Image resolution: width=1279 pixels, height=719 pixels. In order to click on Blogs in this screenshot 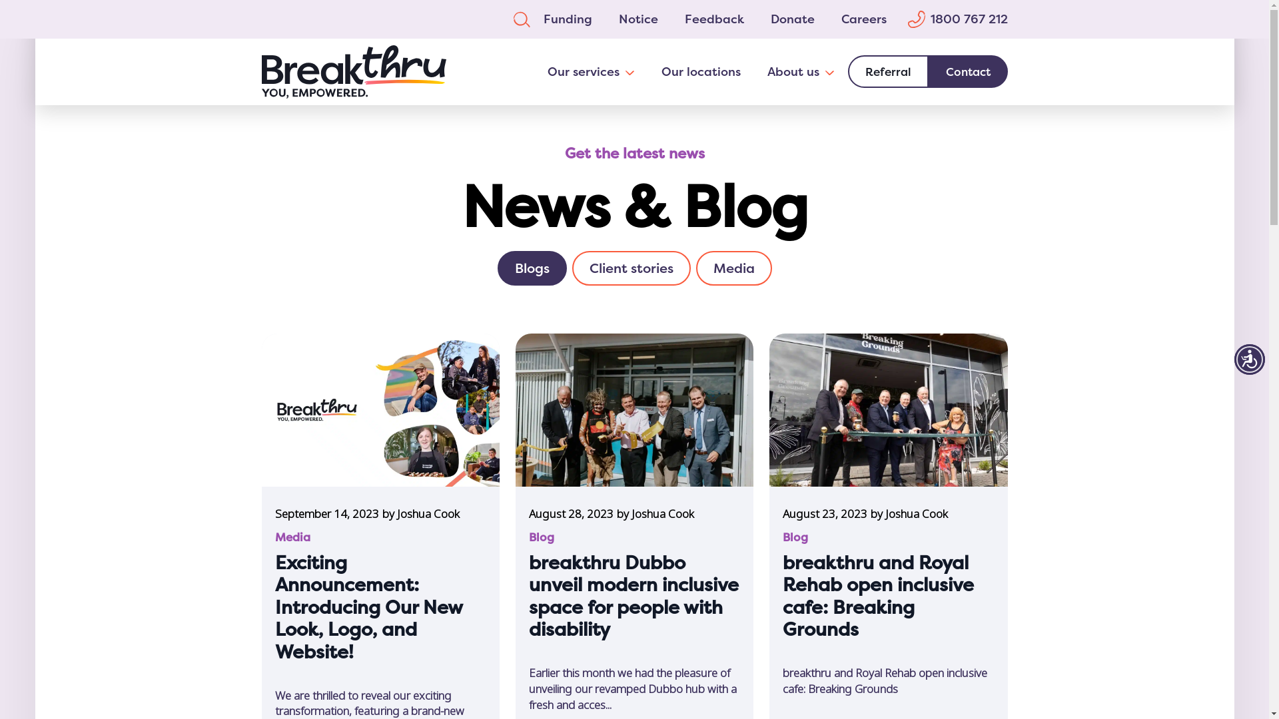, I will do `click(532, 268)`.